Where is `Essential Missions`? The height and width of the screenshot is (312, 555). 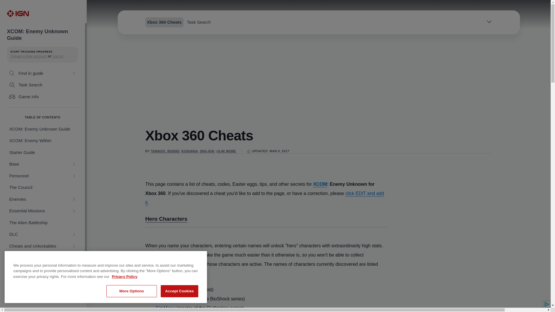
Essential Missions is located at coordinates (42, 211).